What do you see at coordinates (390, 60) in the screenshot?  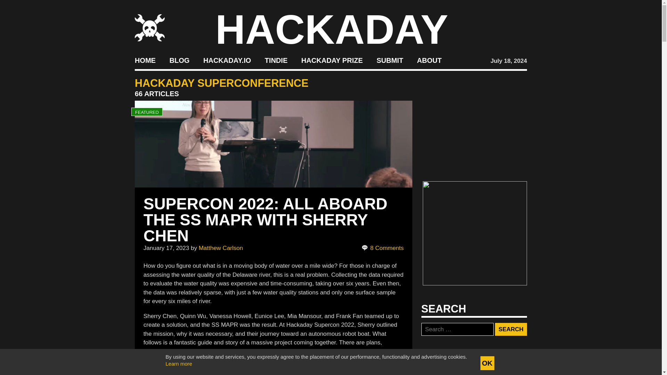 I see `SUBMIT` at bounding box center [390, 60].